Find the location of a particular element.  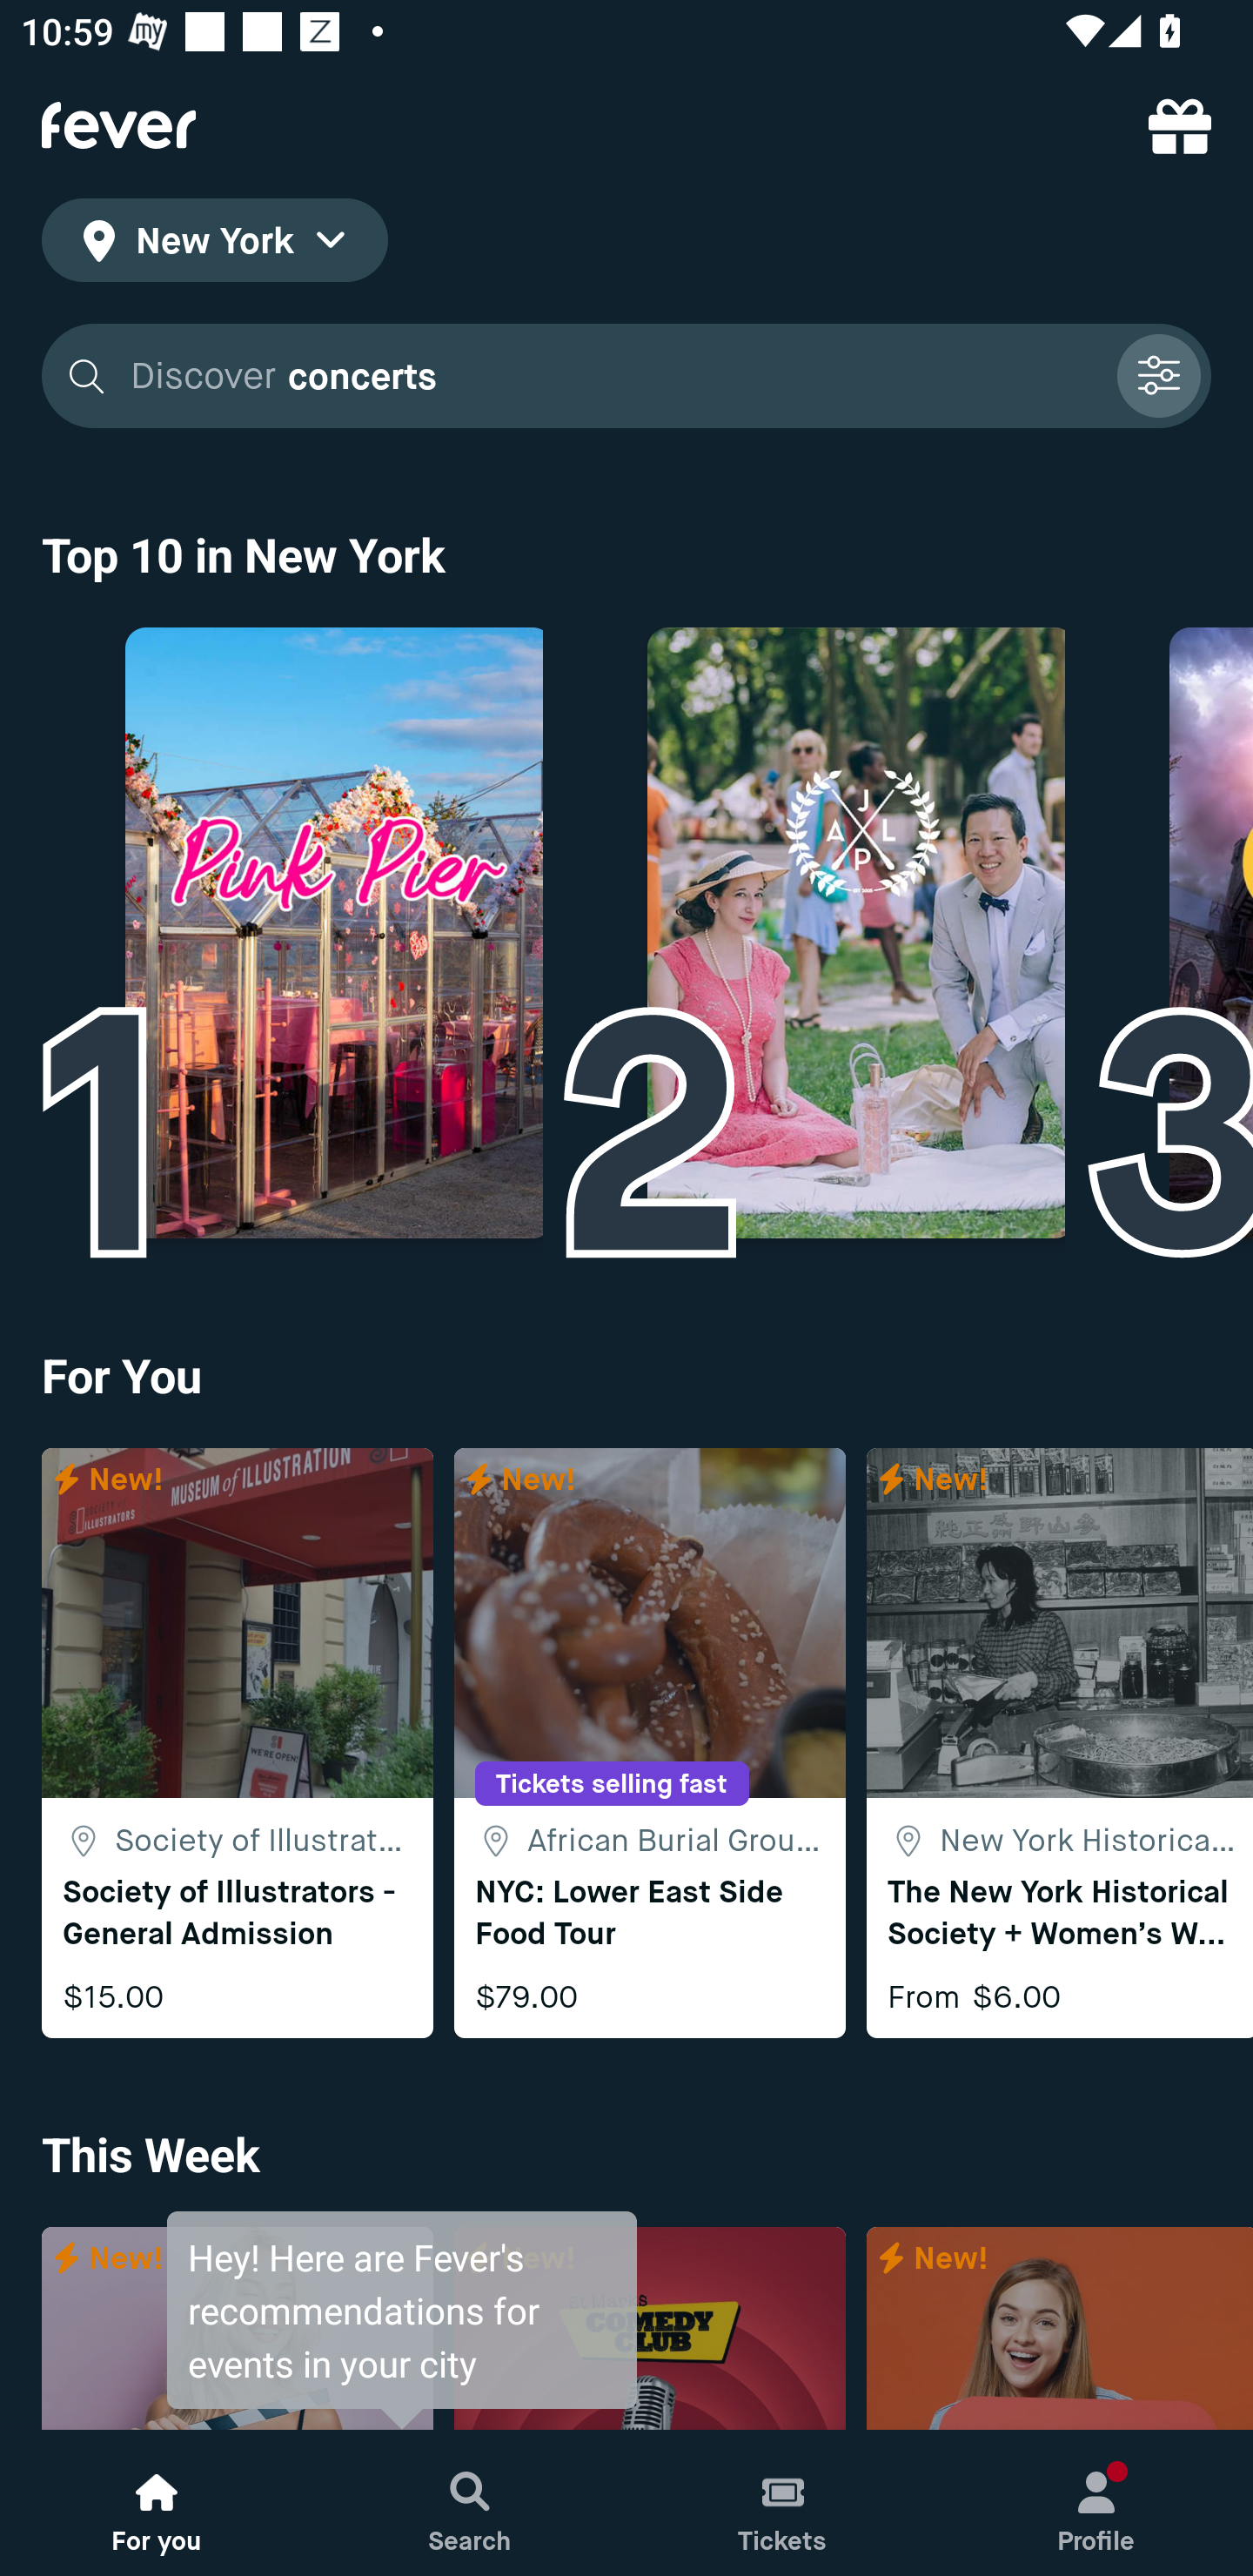

Tickets is located at coordinates (783, 2503).